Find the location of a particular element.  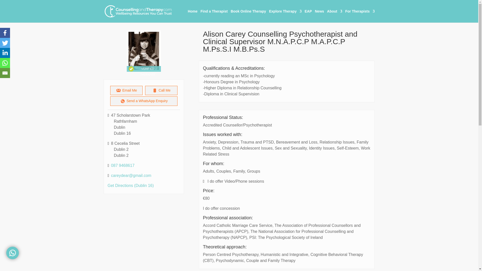

Linkedin is located at coordinates (5, 53).